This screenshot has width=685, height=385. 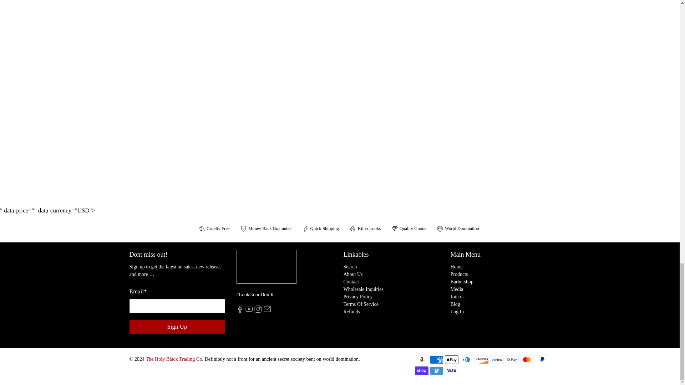 What do you see at coordinates (482, 359) in the screenshot?
I see `Discover` at bounding box center [482, 359].